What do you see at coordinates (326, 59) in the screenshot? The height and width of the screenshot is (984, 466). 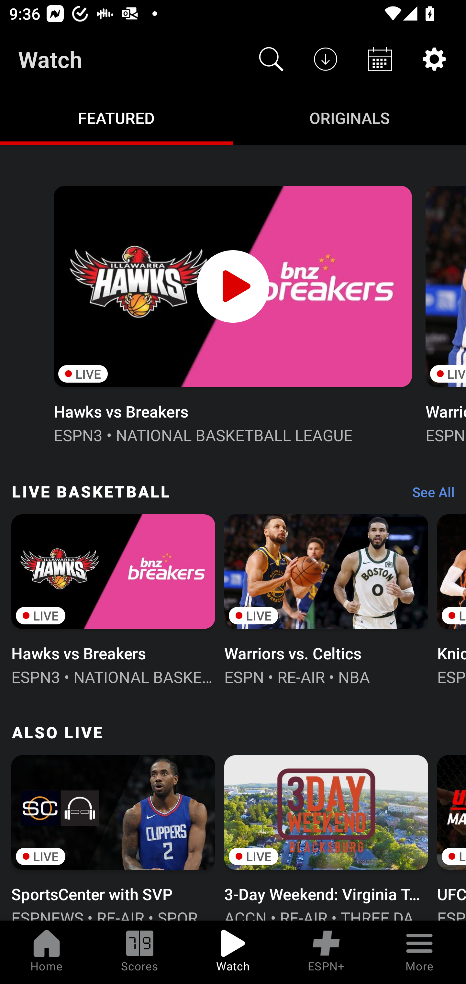 I see `Downloads` at bounding box center [326, 59].